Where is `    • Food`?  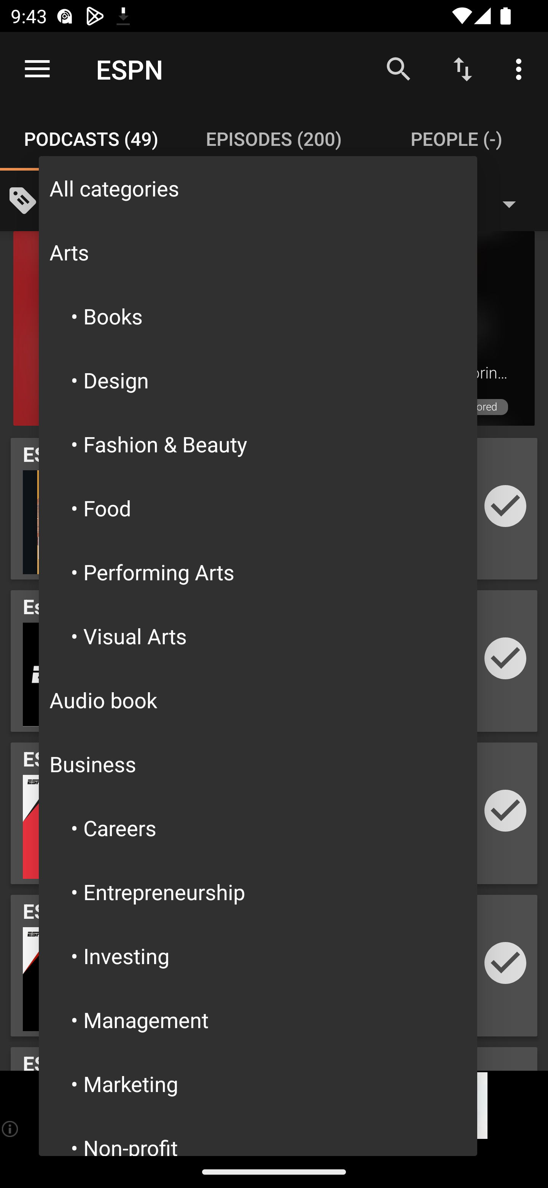
    • Food is located at coordinates (258, 508).